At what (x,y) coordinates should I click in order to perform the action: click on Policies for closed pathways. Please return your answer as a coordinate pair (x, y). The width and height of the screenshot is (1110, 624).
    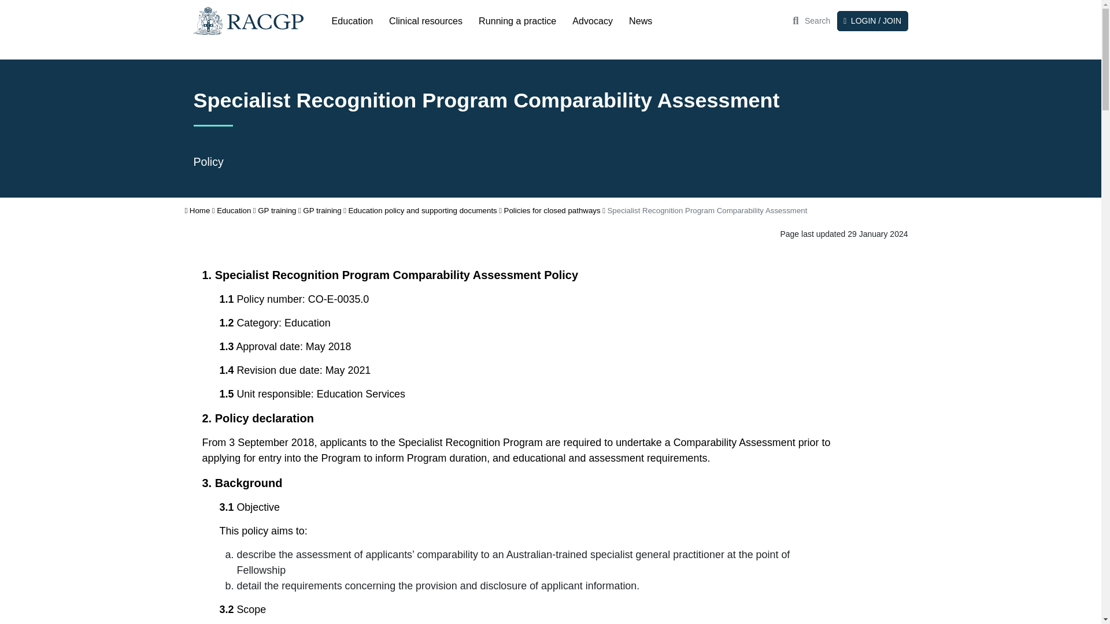
    Looking at the image, I should click on (552, 210).